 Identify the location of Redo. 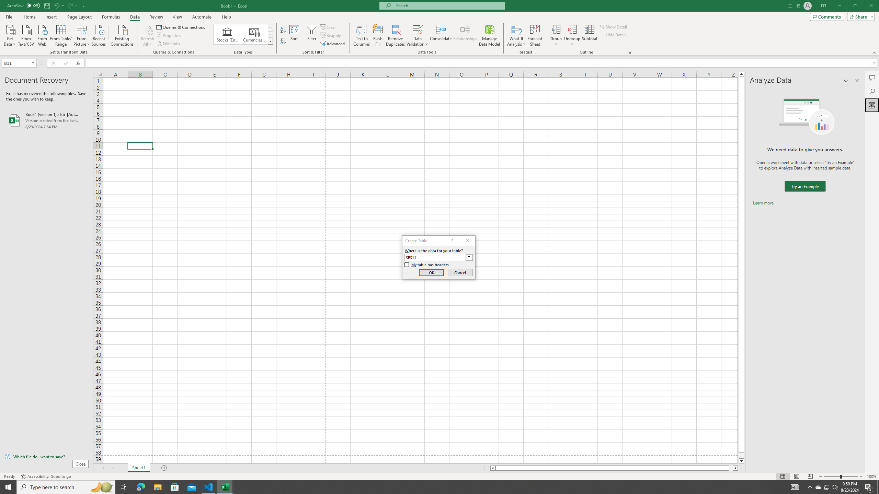
(70, 5).